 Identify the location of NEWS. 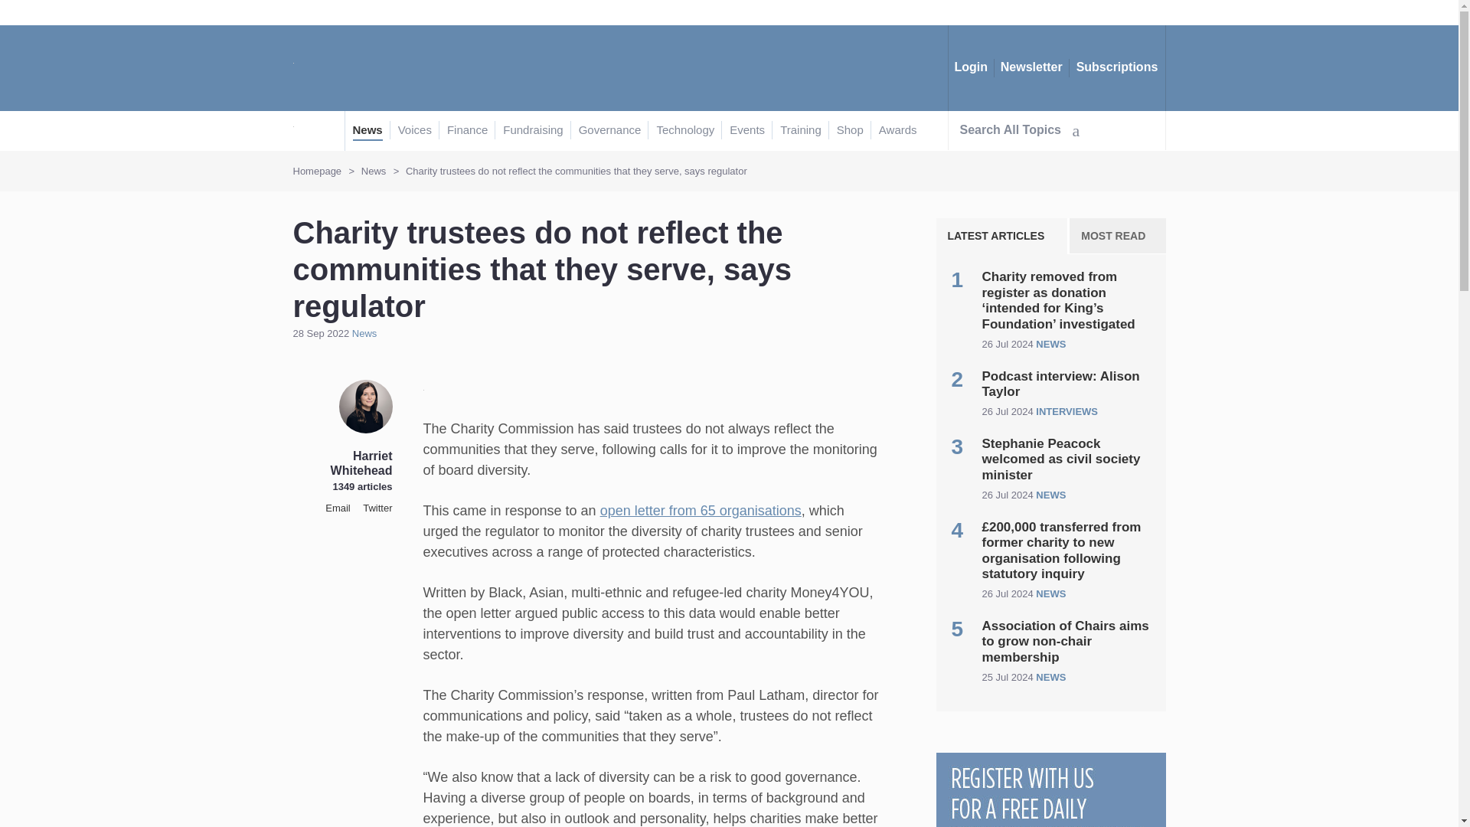
(1050, 594).